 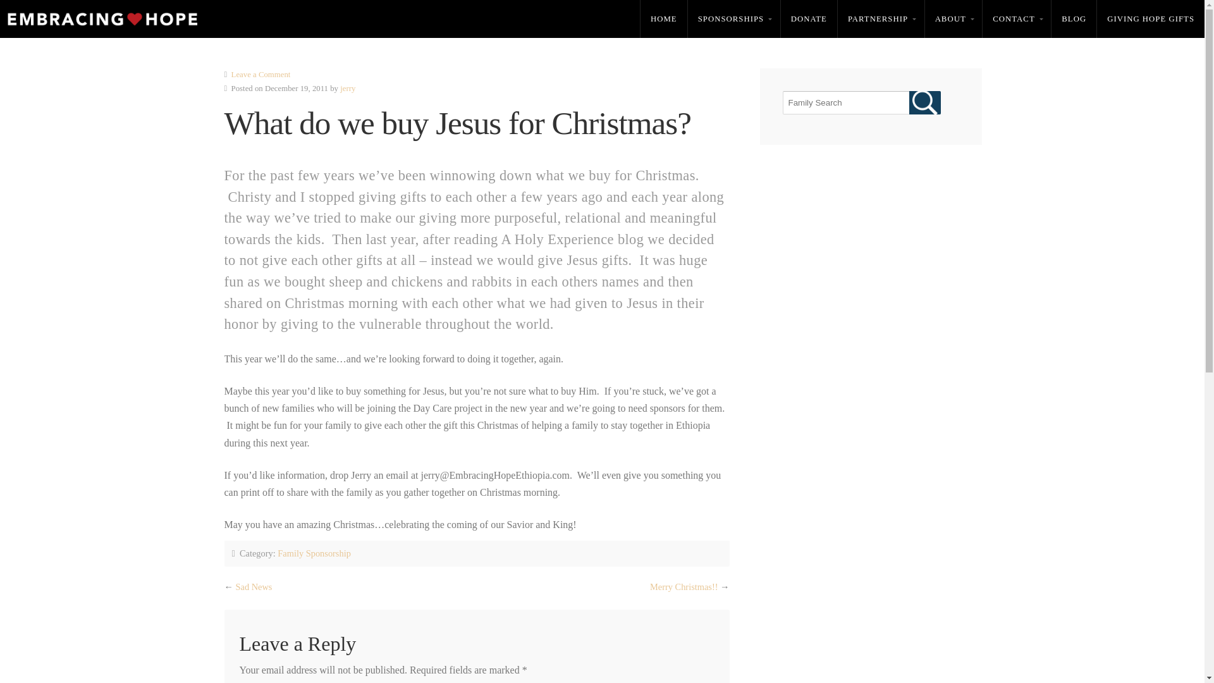 I want to click on Posts by jerry, so click(x=348, y=88).